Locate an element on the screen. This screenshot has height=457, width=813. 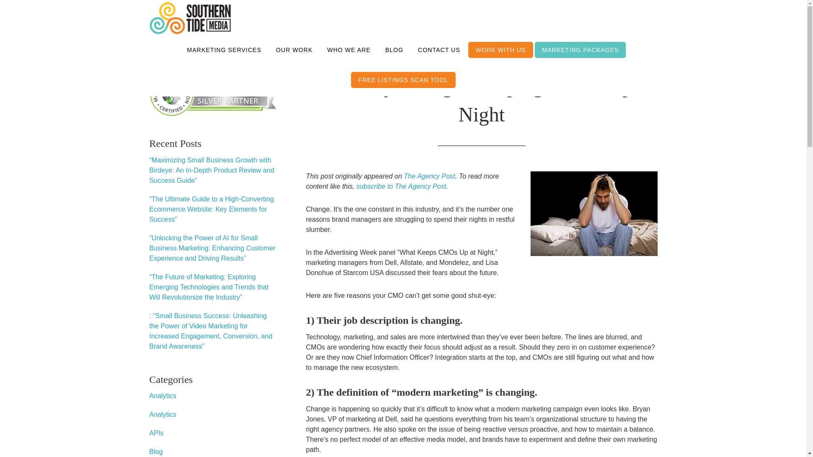
Blog is located at coordinates (156, 451).